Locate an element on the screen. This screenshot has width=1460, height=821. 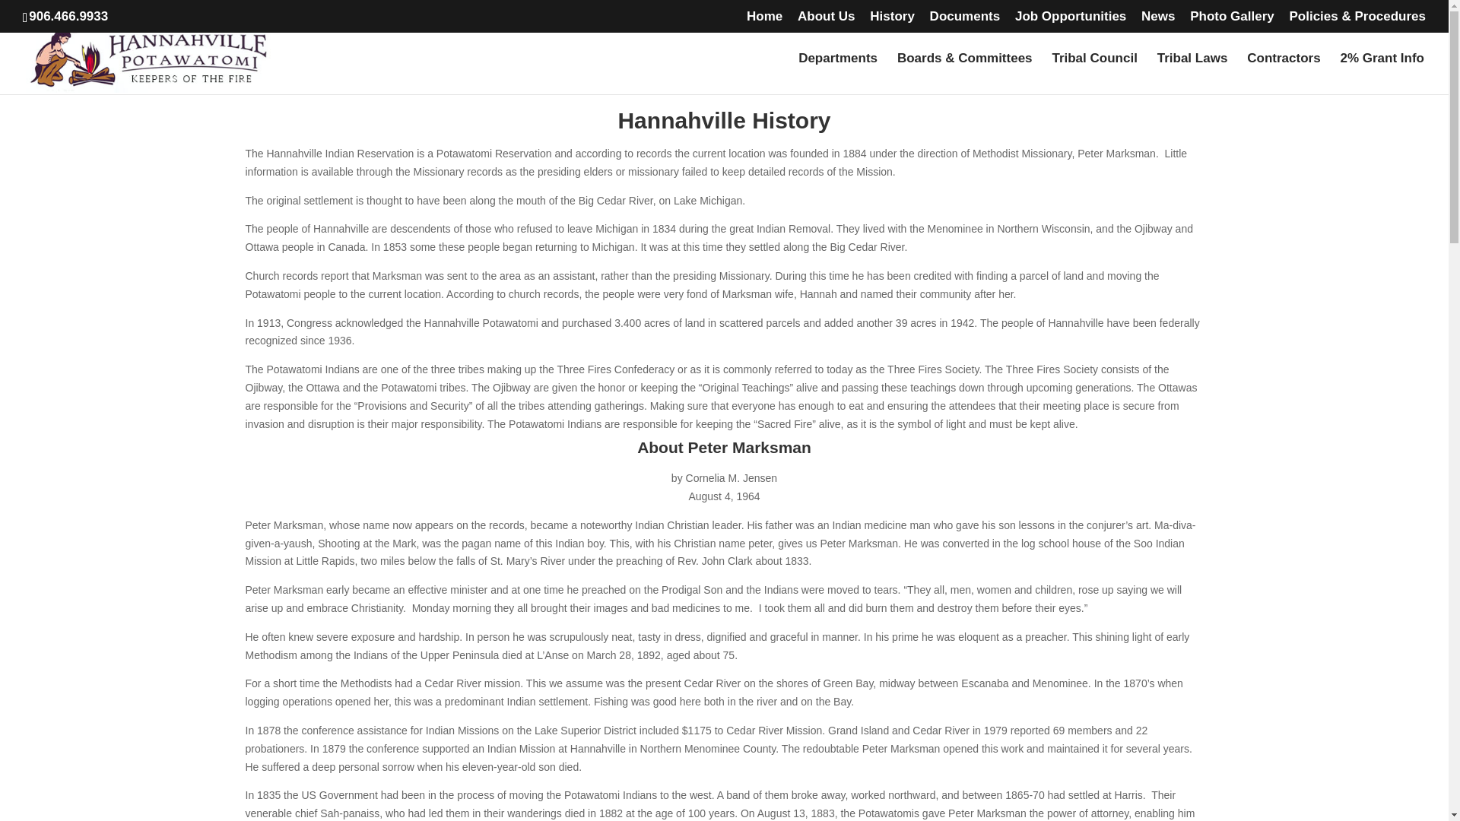
Home is located at coordinates (764, 21).